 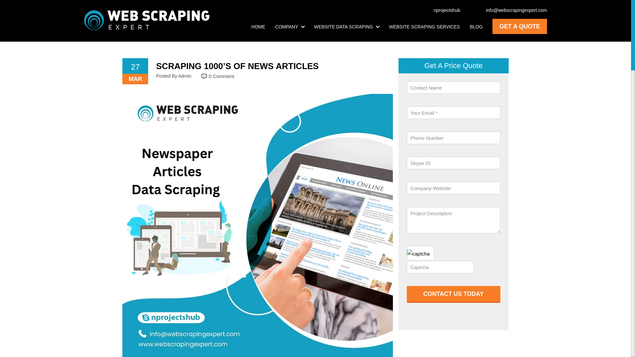 I want to click on Contact Us Today, so click(x=453, y=294).